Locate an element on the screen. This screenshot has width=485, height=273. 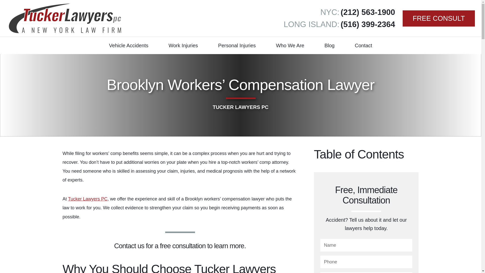
Blog is located at coordinates (329, 45).